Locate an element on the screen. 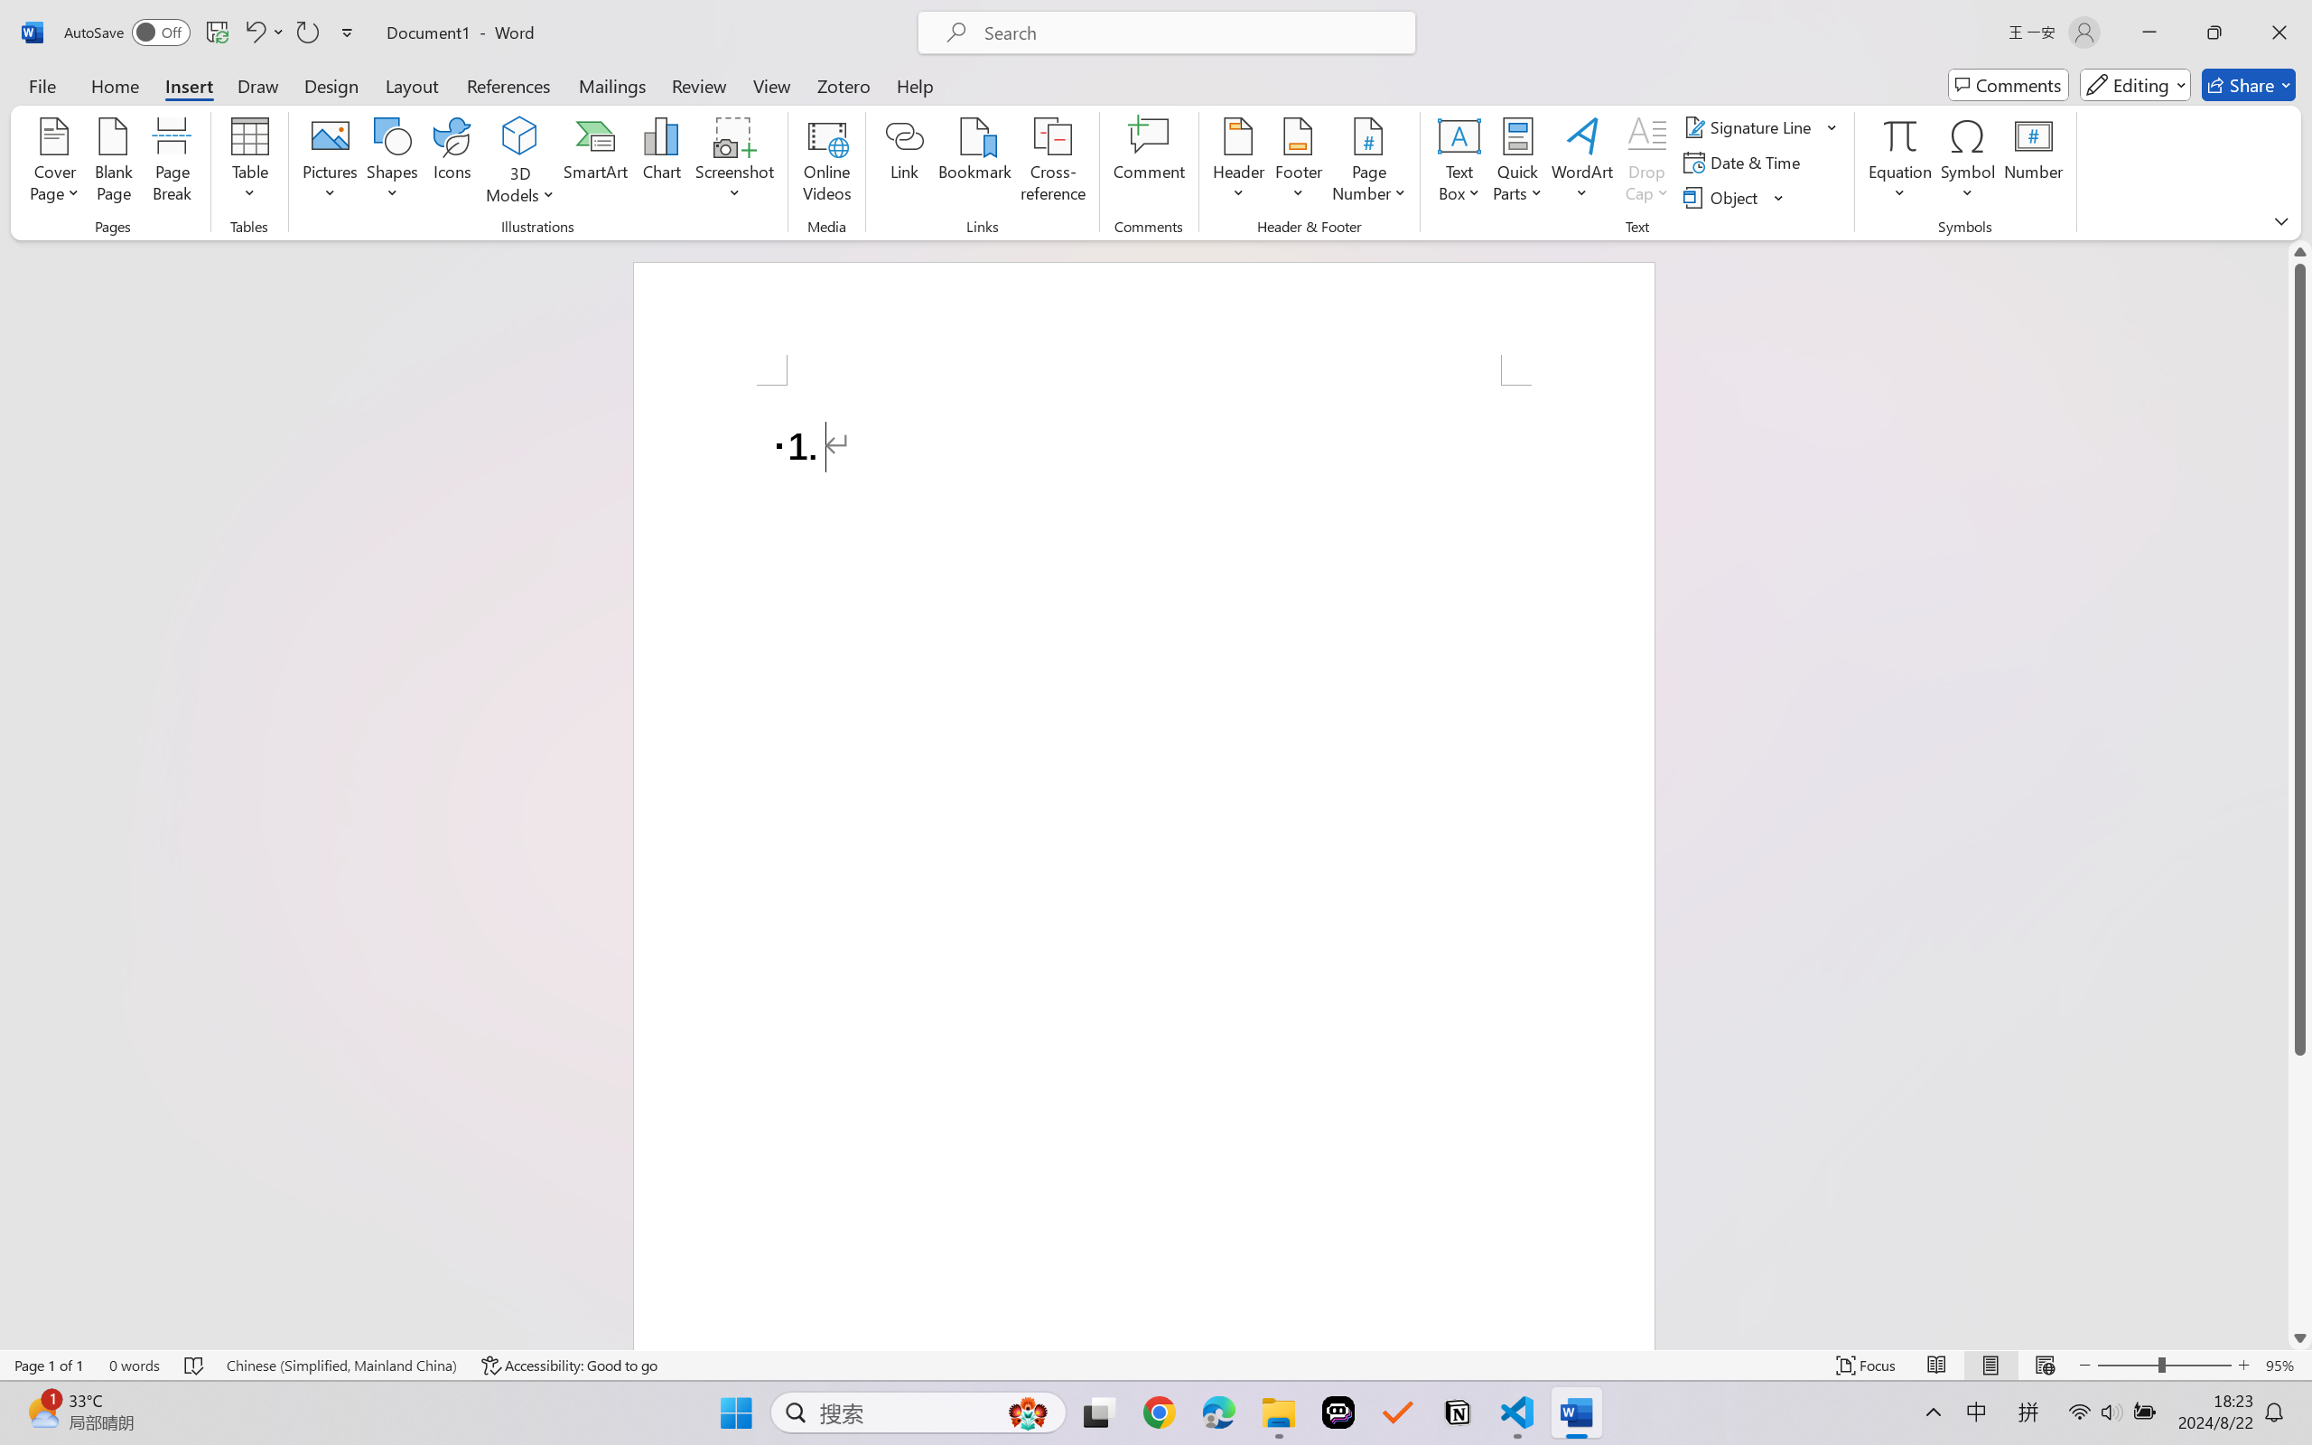 The width and height of the screenshot is (2312, 1445). Footer is located at coordinates (1299, 163).